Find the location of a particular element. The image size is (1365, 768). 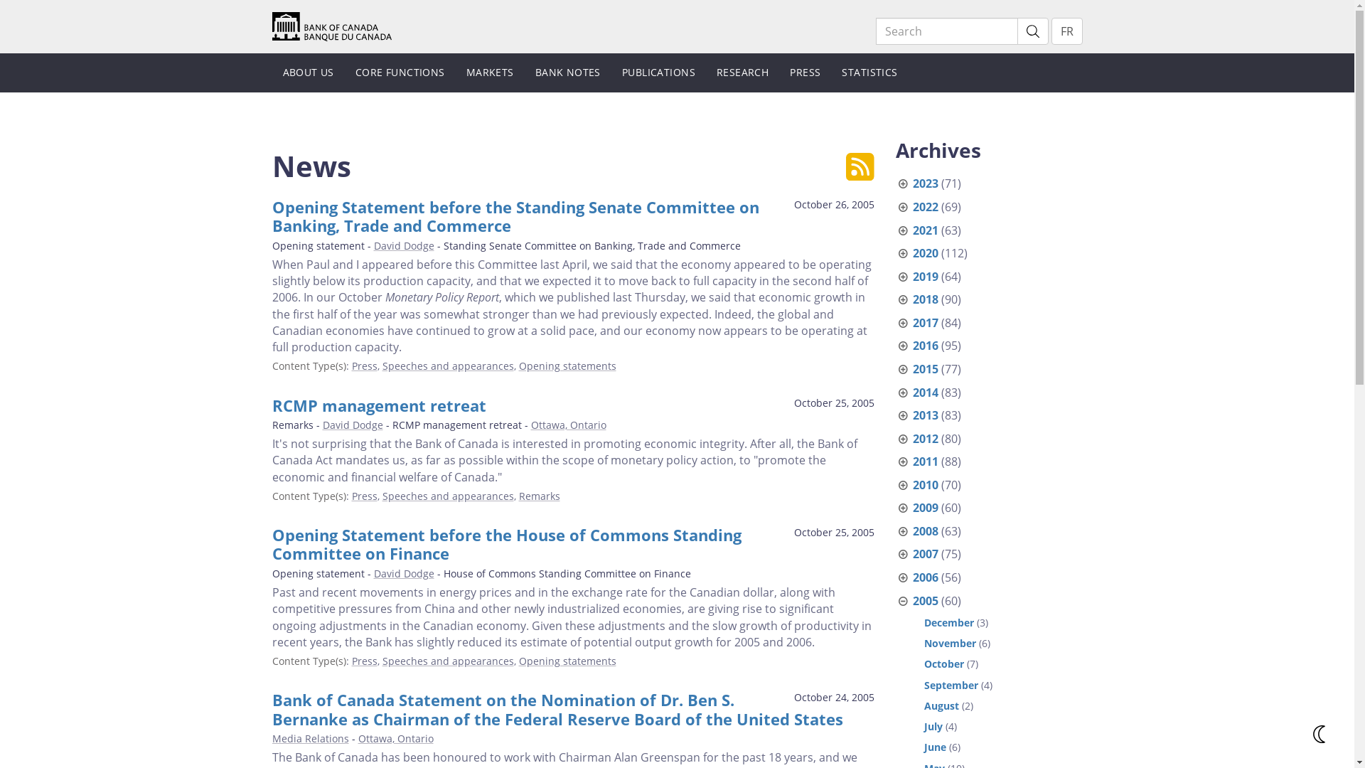

October is located at coordinates (944, 664).